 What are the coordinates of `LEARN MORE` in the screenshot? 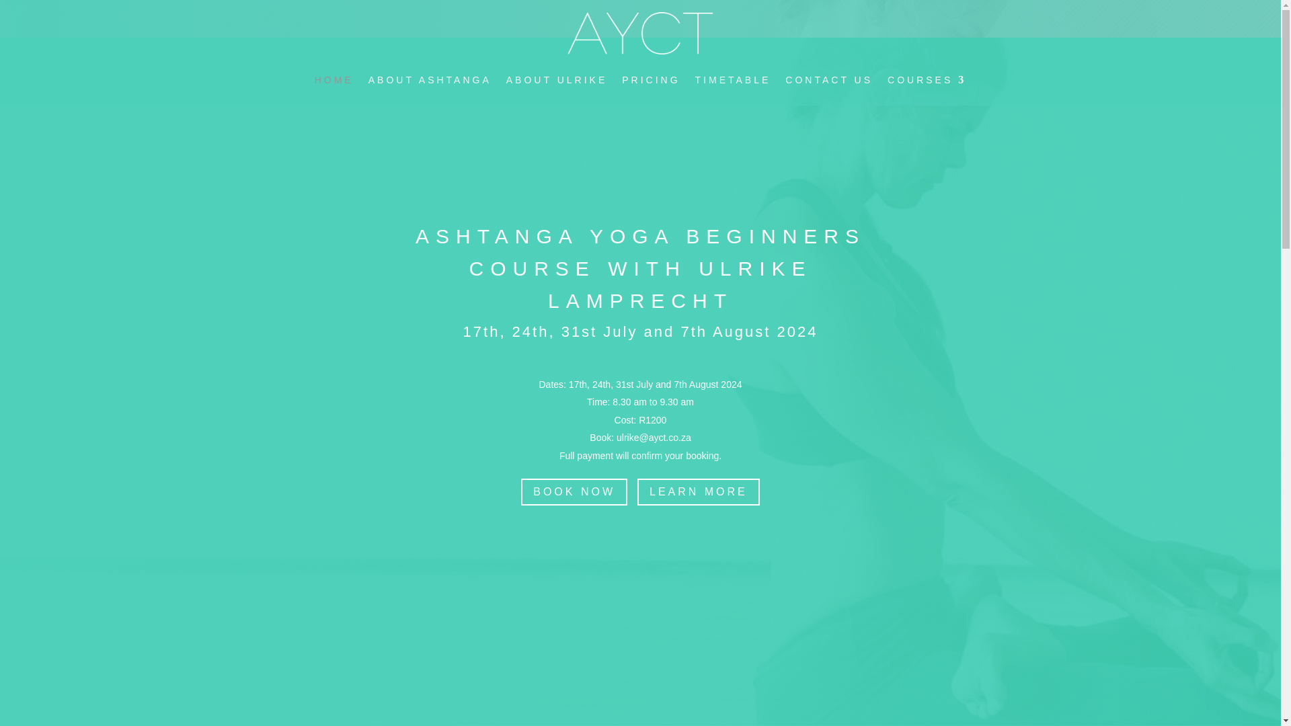 It's located at (699, 492).